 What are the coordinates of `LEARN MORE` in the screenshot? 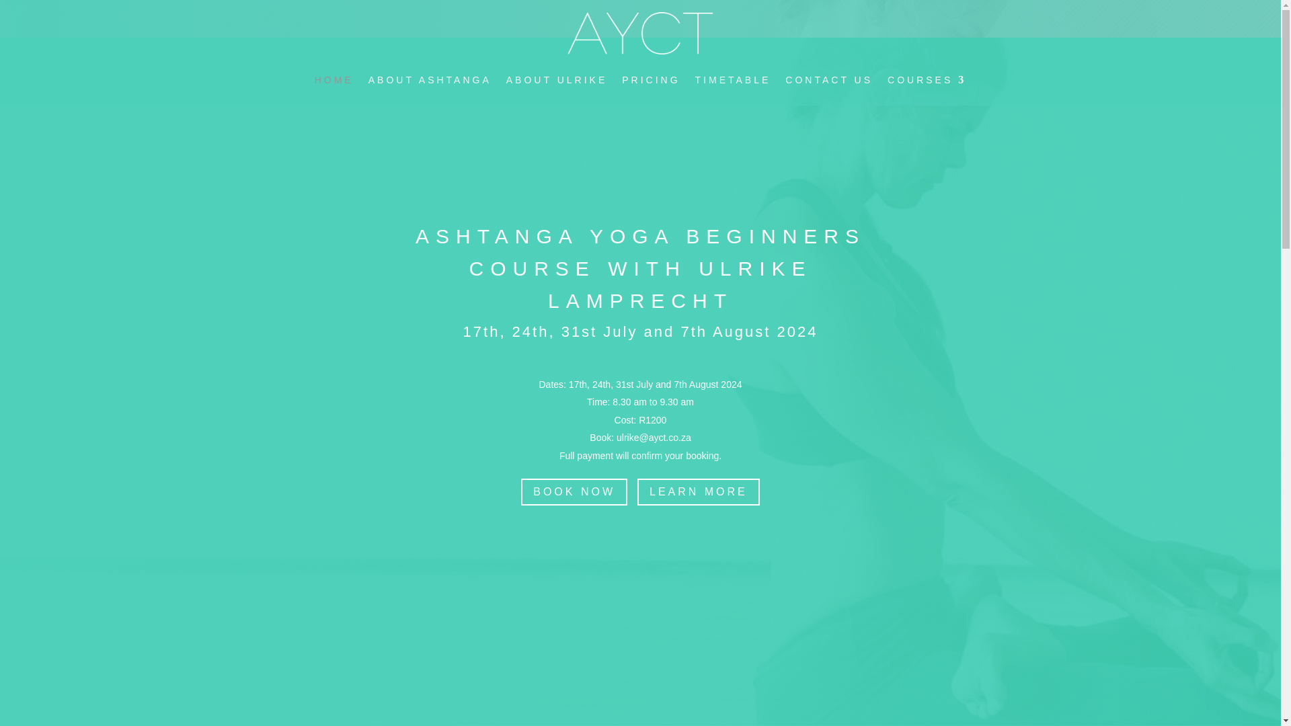 It's located at (699, 492).